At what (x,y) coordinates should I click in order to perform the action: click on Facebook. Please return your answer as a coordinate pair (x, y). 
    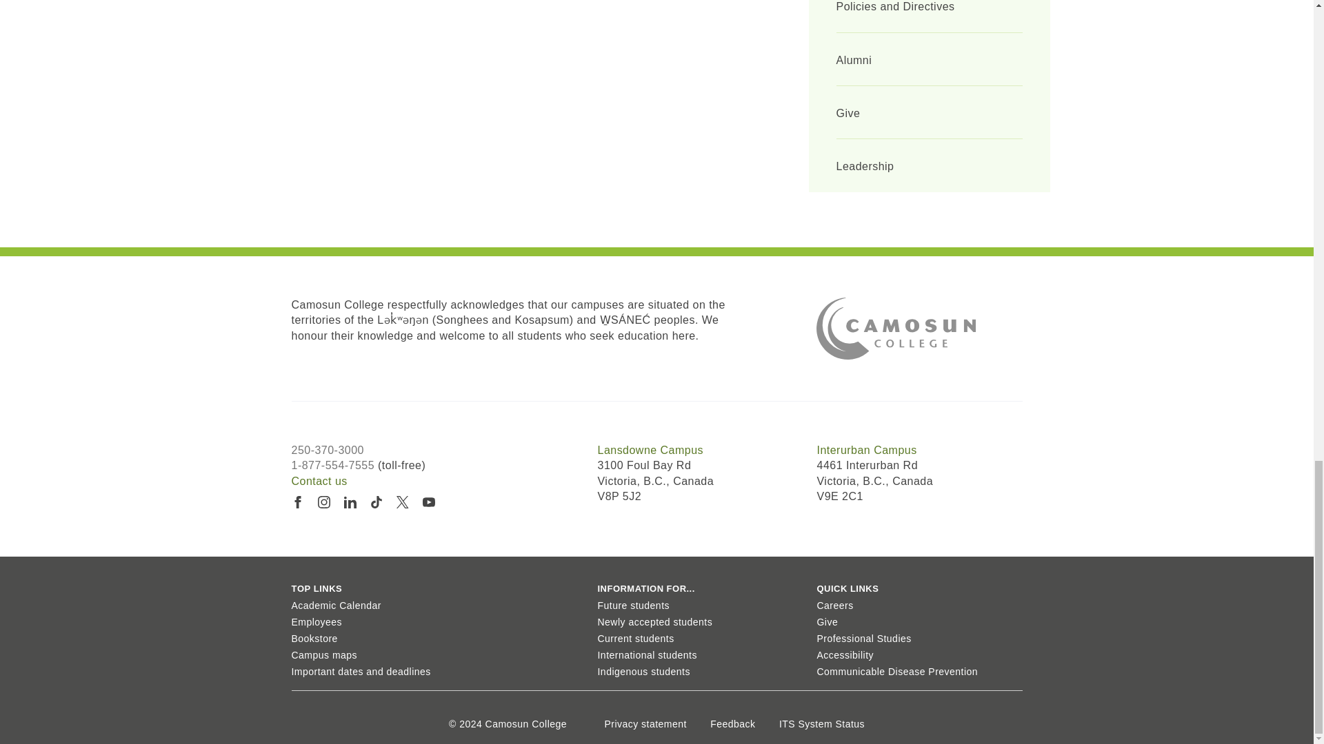
    Looking at the image, I should click on (297, 502).